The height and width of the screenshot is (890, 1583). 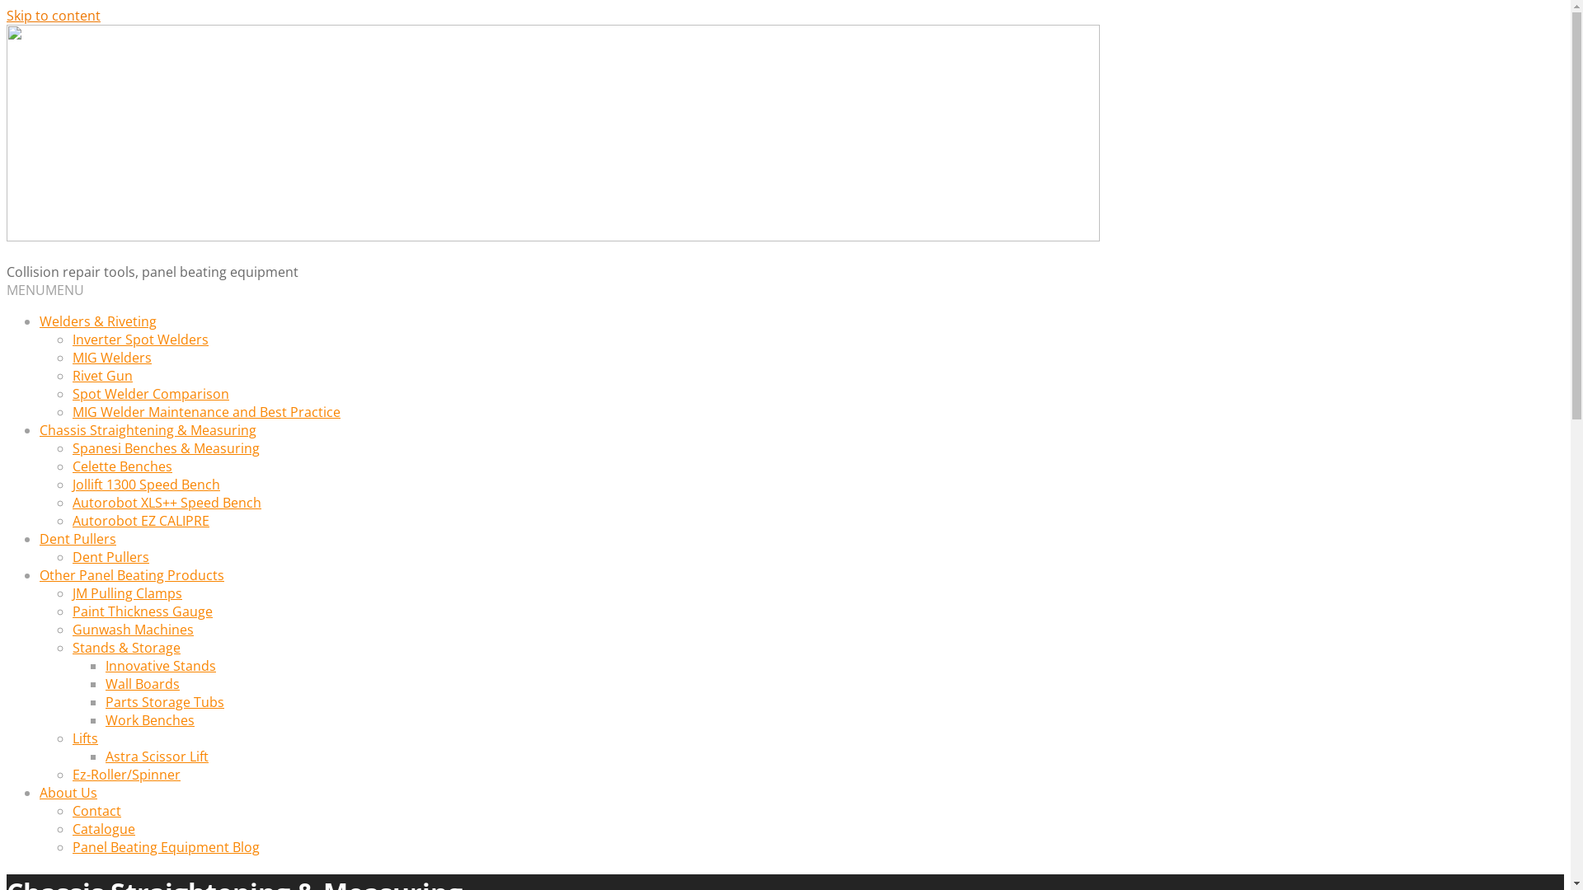 I want to click on Spot Welder Comparison, so click(x=151, y=394).